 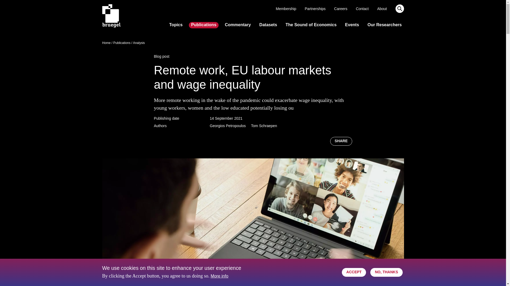 What do you see at coordinates (238, 25) in the screenshot?
I see `Commentary` at bounding box center [238, 25].